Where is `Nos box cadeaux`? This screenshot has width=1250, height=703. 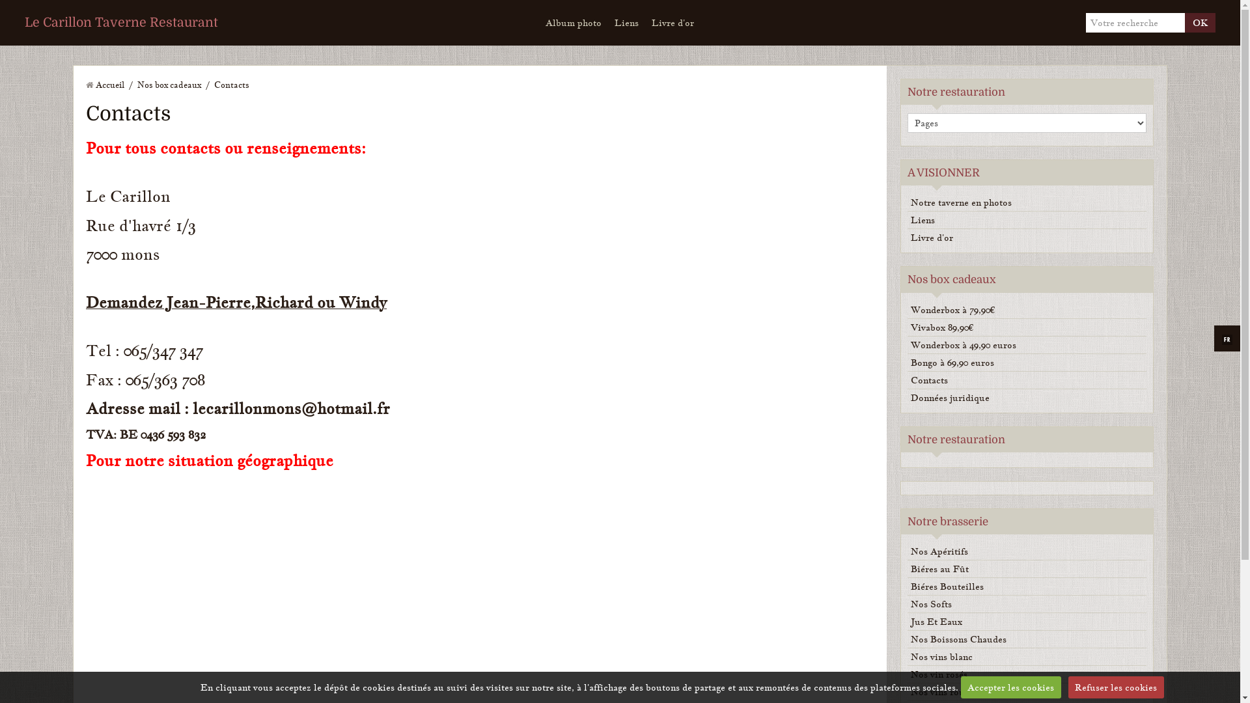 Nos box cadeaux is located at coordinates (952, 280).